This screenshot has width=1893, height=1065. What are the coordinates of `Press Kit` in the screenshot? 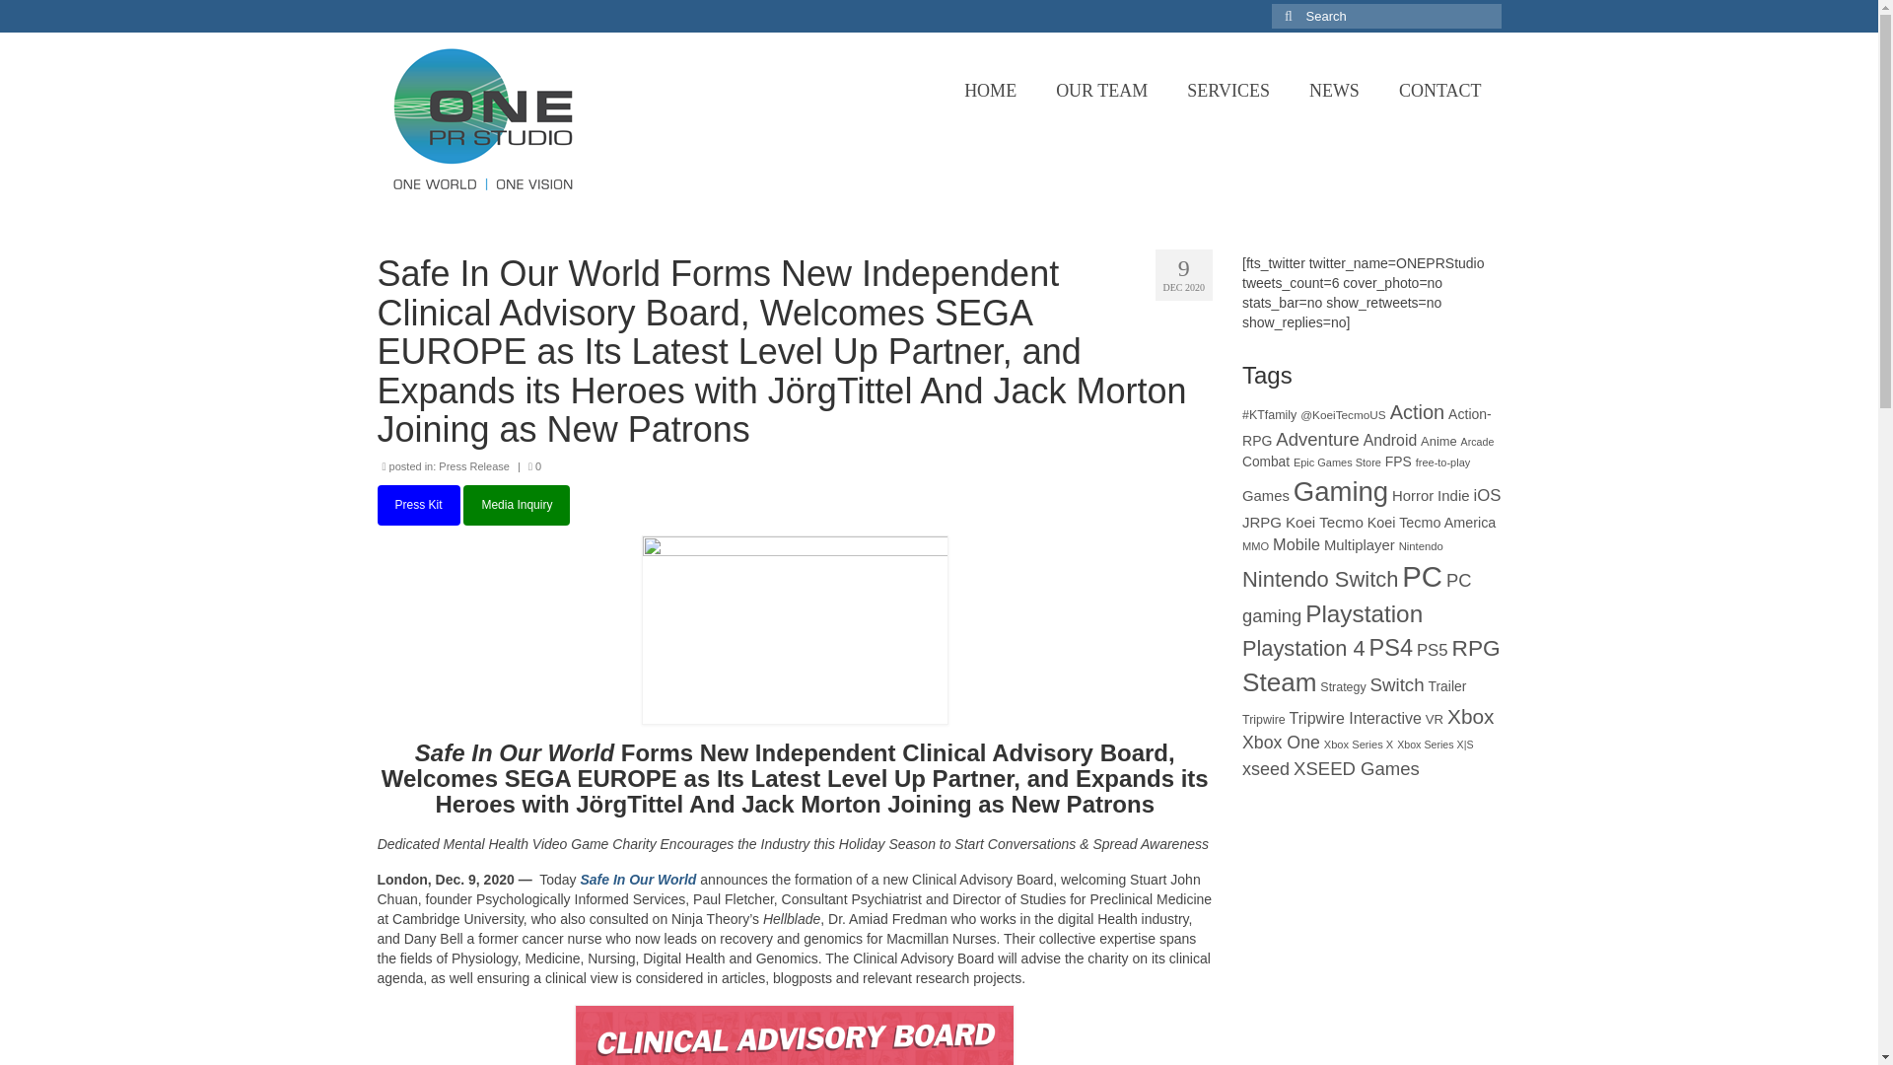 It's located at (418, 505).